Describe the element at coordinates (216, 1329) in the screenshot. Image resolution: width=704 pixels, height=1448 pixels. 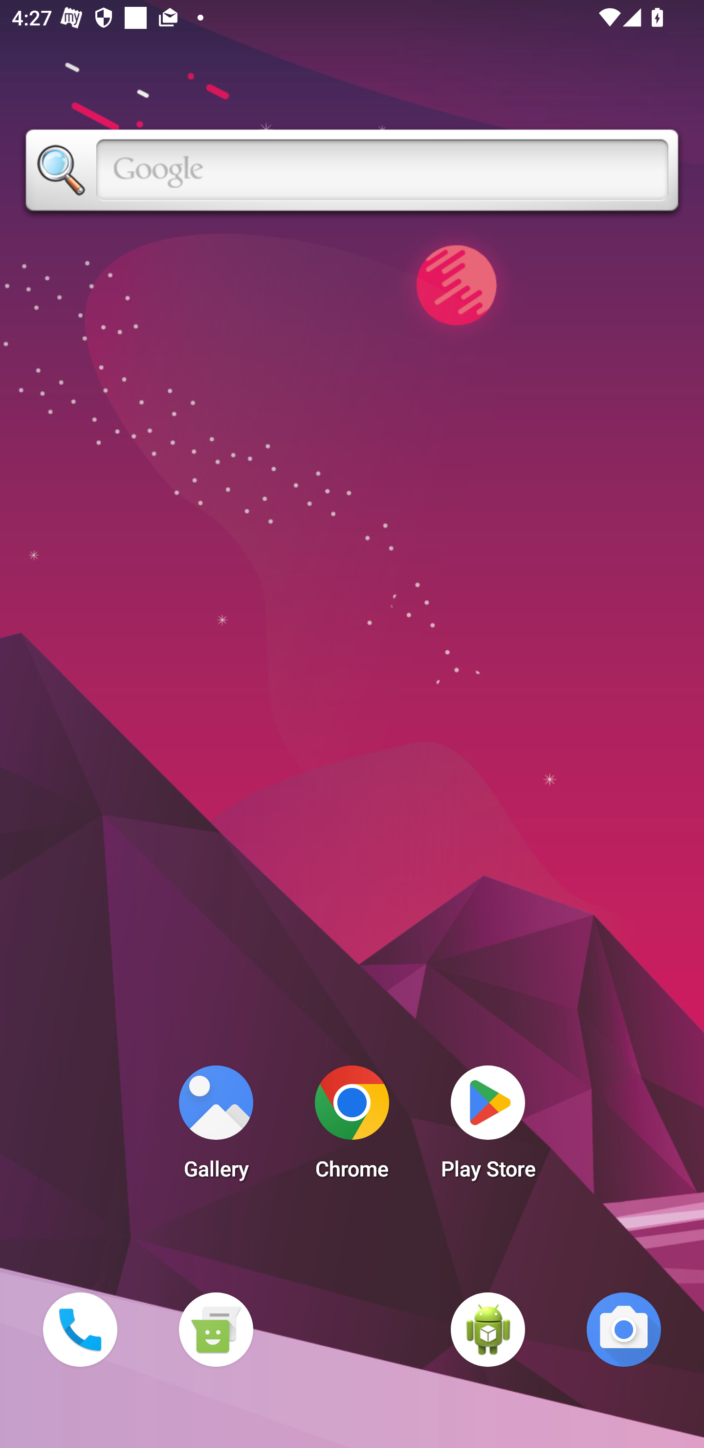
I see `Messaging` at that location.